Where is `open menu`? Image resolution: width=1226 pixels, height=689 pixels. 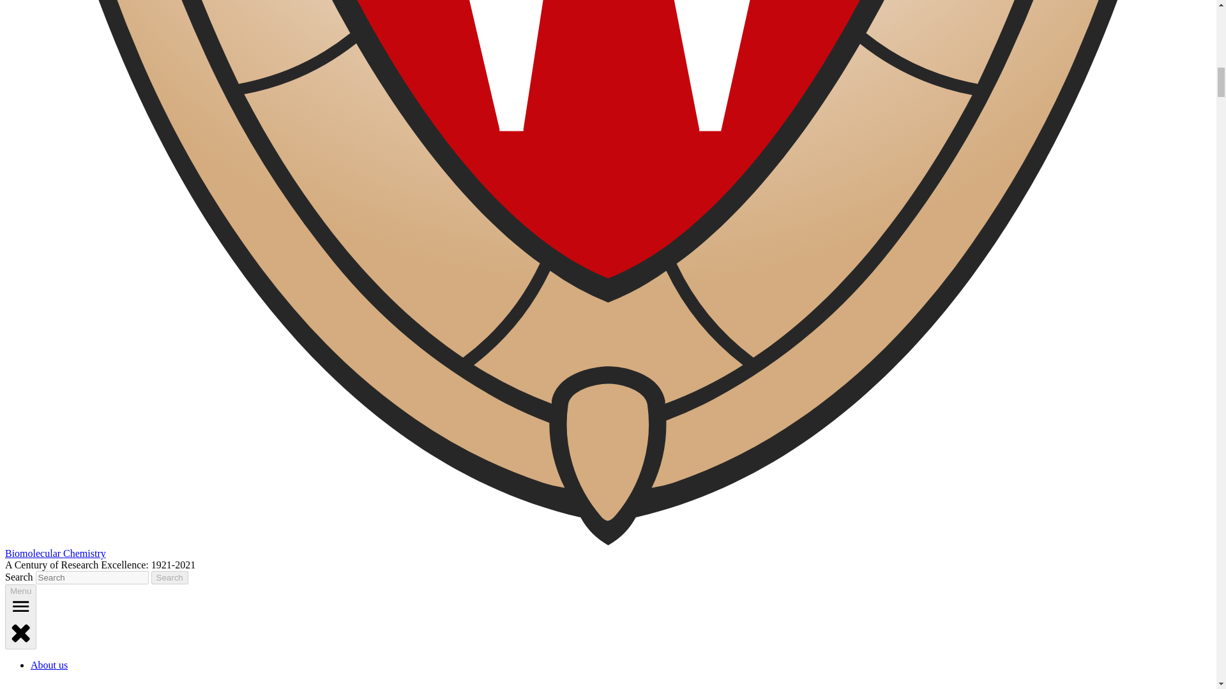
open menu is located at coordinates (20, 606).